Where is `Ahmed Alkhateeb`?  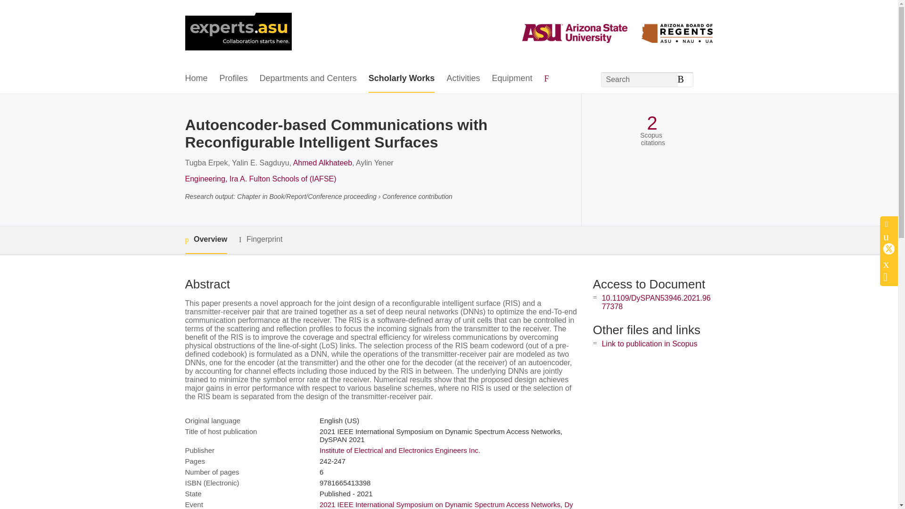 Ahmed Alkhateeb is located at coordinates (322, 163).